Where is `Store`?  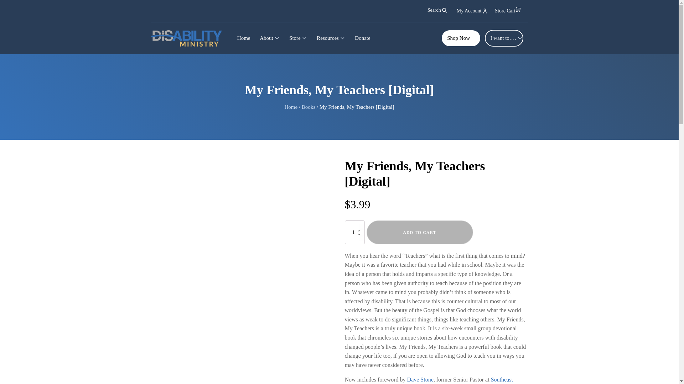 Store is located at coordinates (298, 38).